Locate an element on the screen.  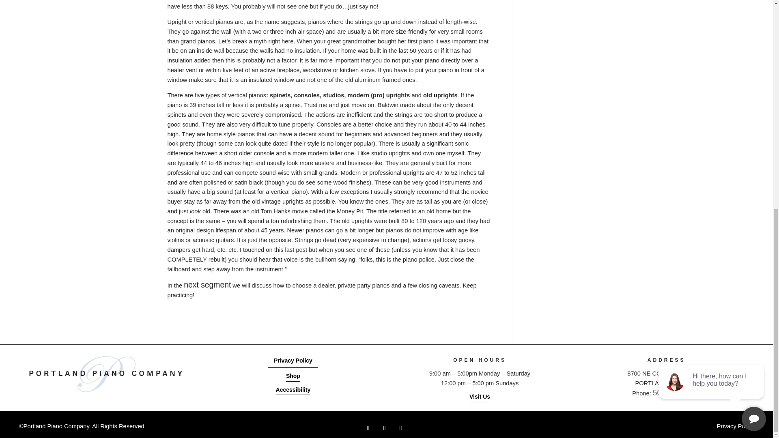
Follow on Yelp is located at coordinates (400, 428).